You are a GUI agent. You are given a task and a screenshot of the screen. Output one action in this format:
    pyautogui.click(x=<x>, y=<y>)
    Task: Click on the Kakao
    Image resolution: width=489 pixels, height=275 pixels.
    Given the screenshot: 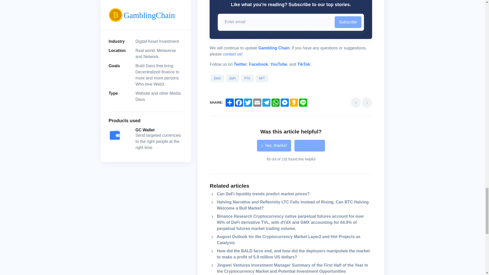 What is the action you would take?
    pyautogui.click(x=294, y=102)
    